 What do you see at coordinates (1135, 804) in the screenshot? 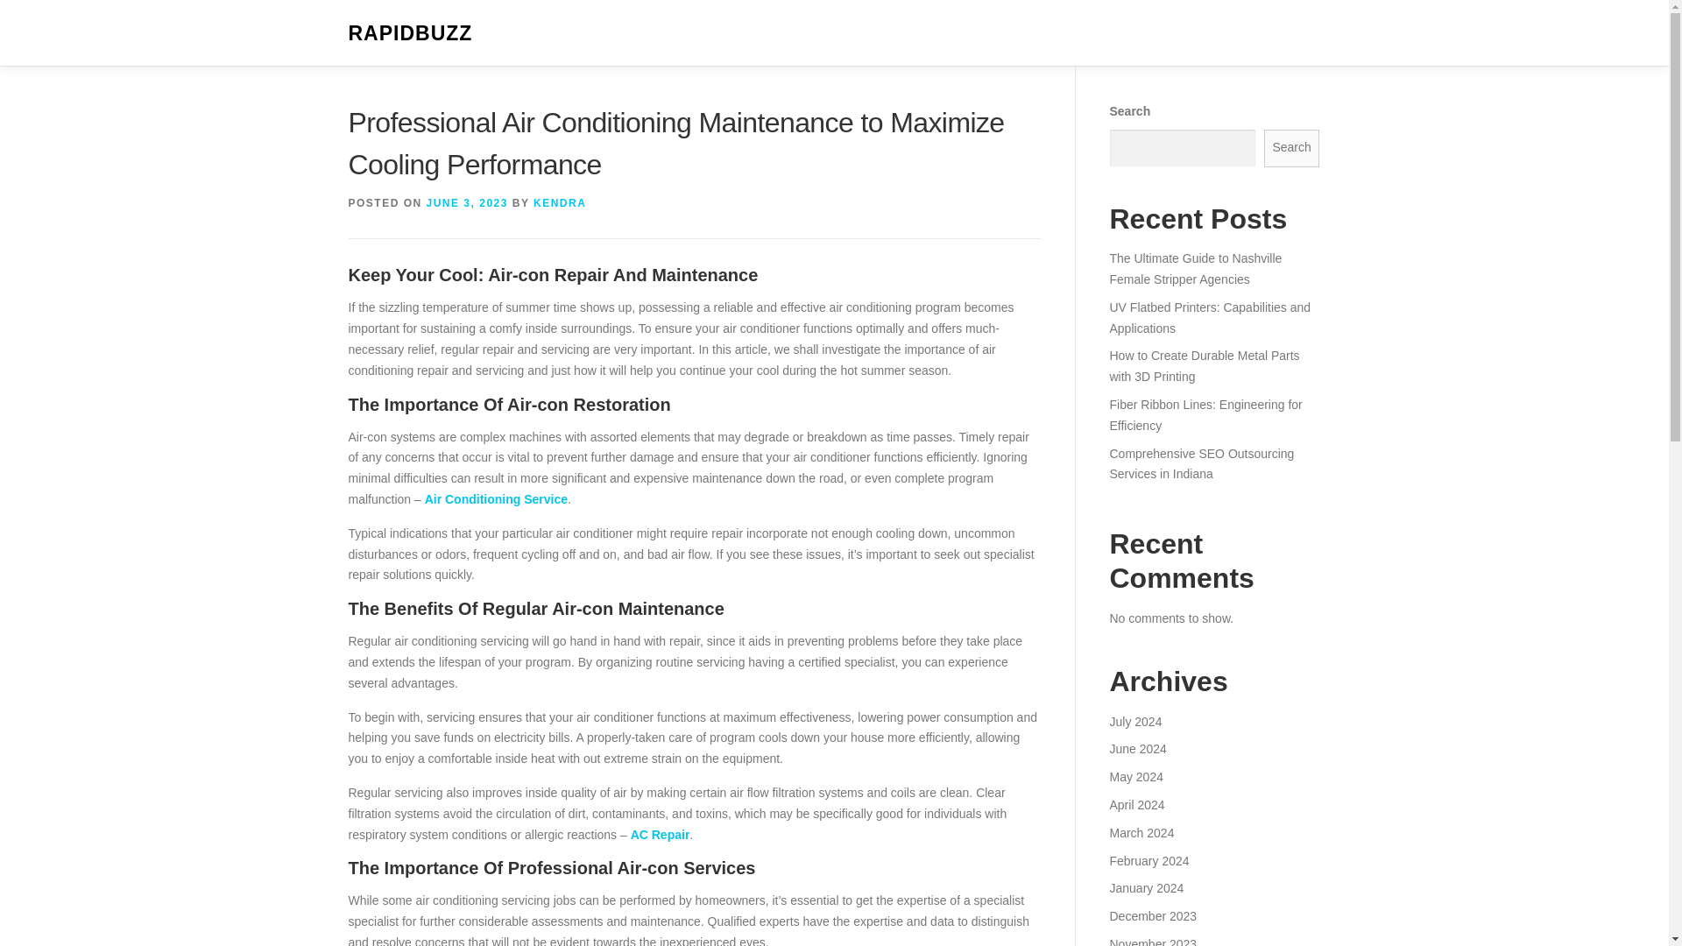
I see `April 2024` at bounding box center [1135, 804].